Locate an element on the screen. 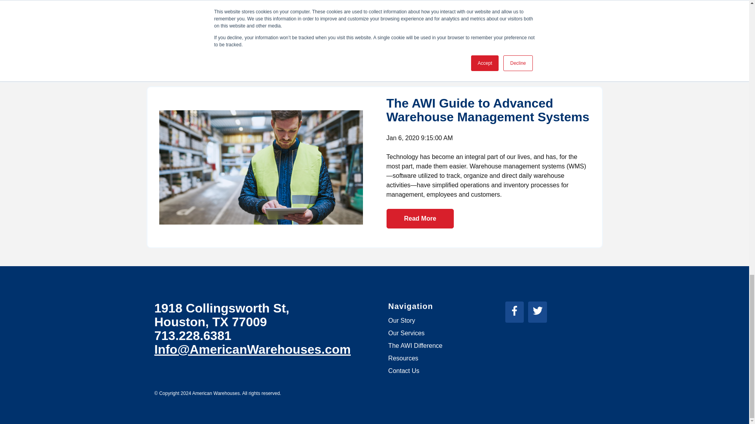 The image size is (755, 424). Resources is located at coordinates (403, 358).